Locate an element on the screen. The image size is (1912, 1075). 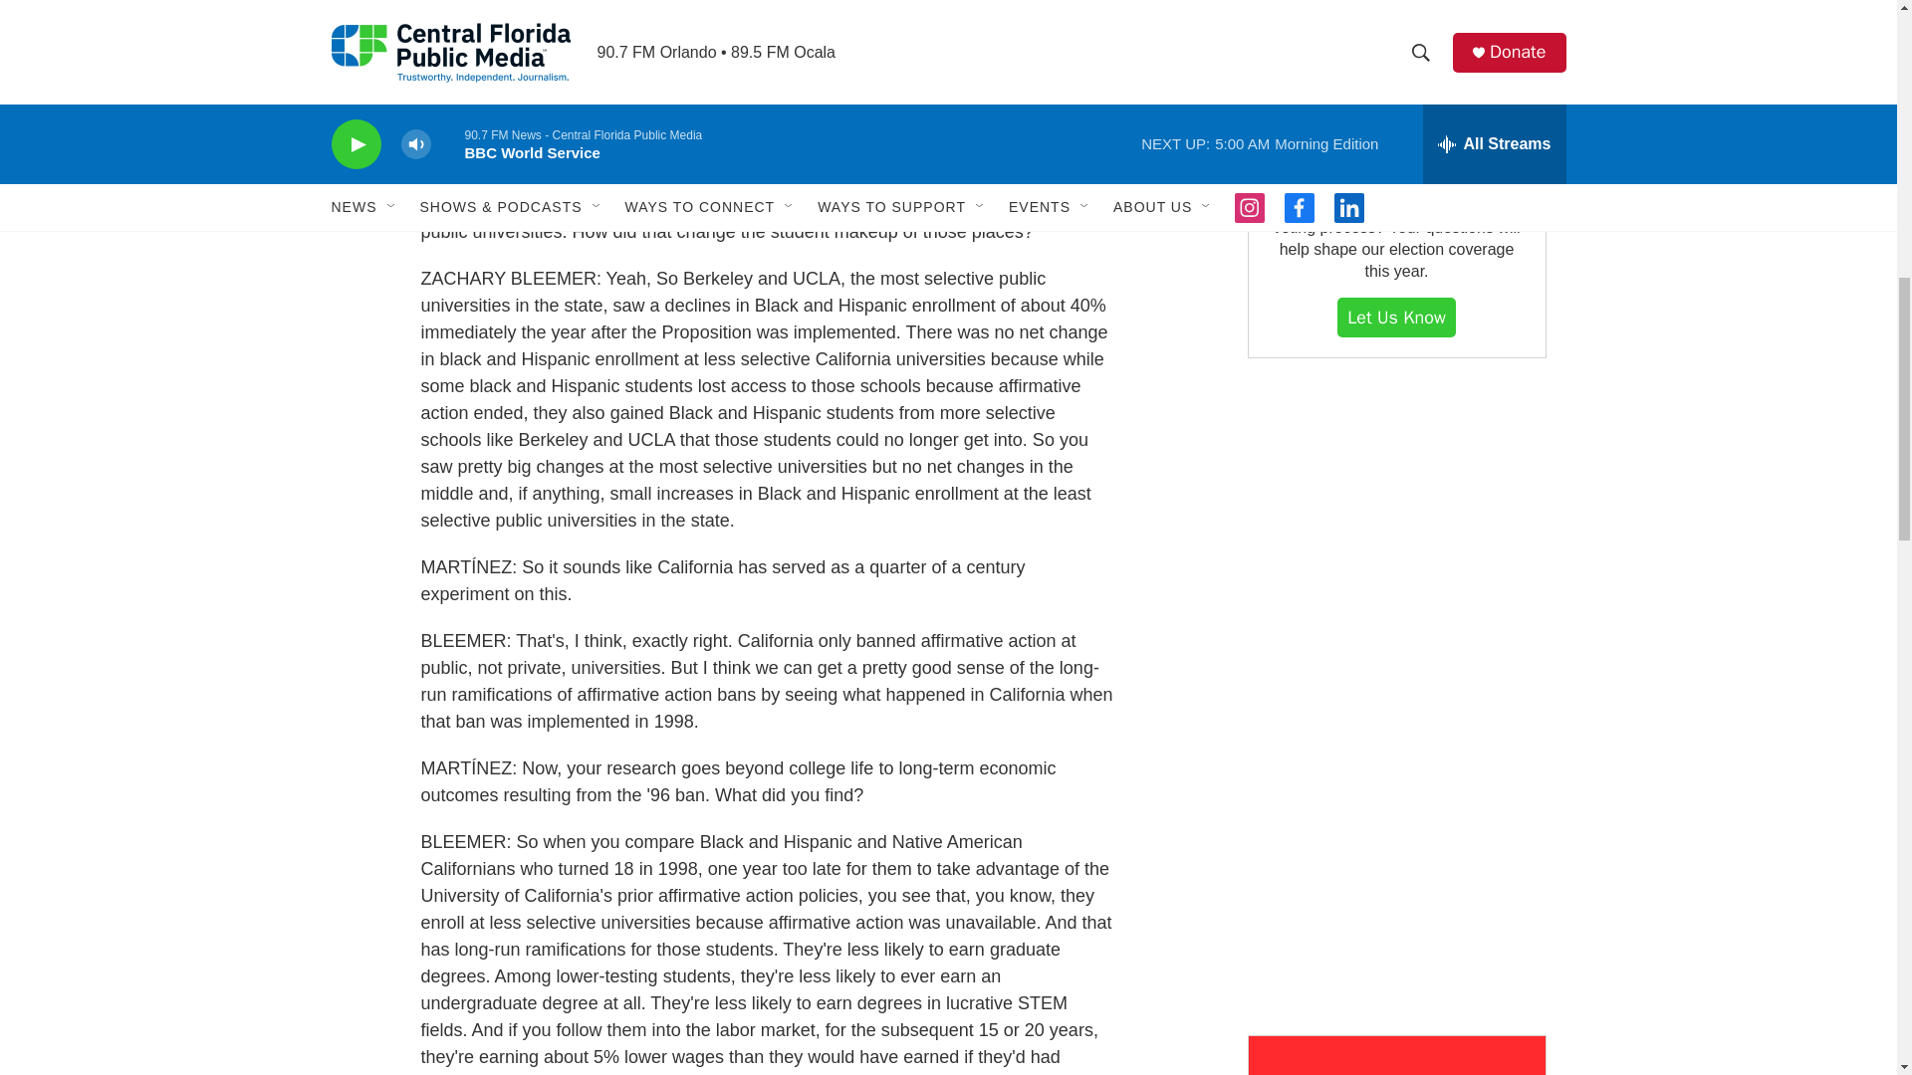
3rd party ad content is located at coordinates (1395, 697).